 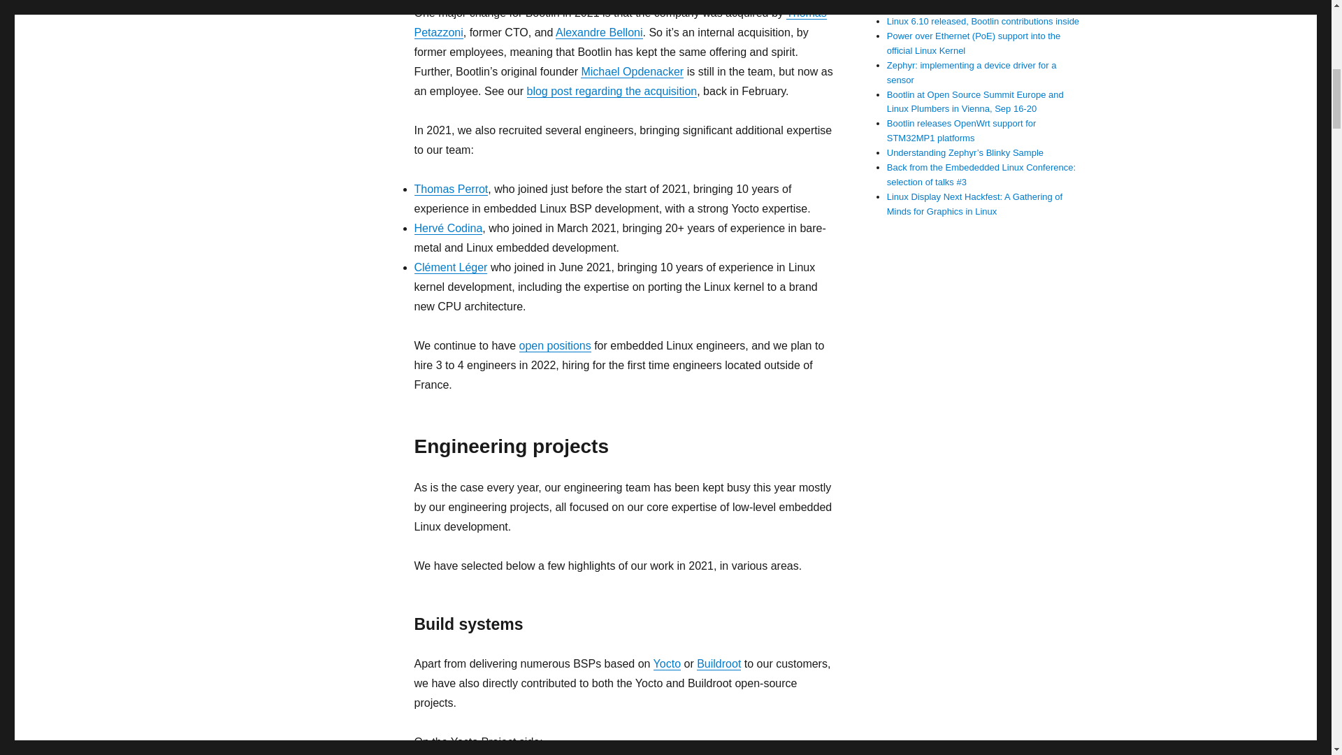 What do you see at coordinates (719, 663) in the screenshot?
I see `Buildroot` at bounding box center [719, 663].